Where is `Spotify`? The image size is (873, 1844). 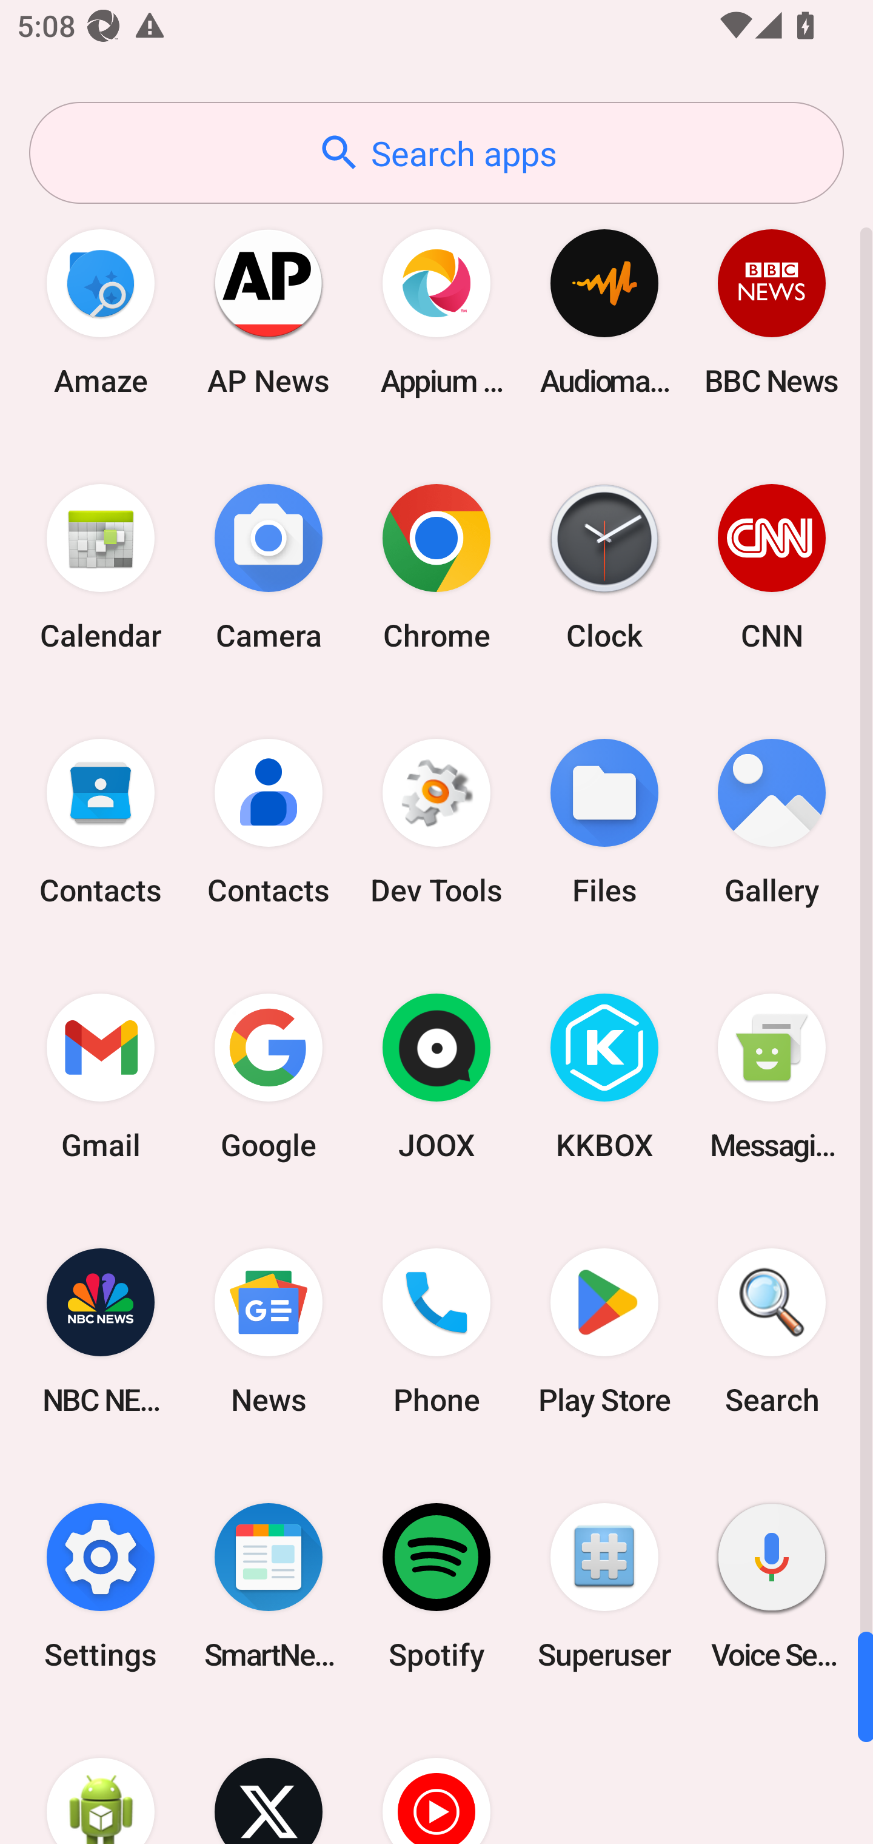
Spotify is located at coordinates (436, 1586).